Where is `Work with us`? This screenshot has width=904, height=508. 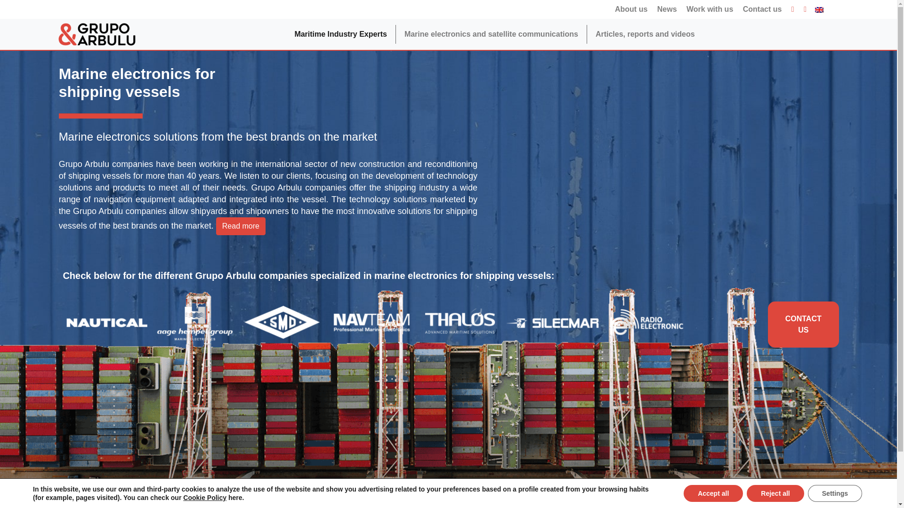
Work with us is located at coordinates (709, 9).